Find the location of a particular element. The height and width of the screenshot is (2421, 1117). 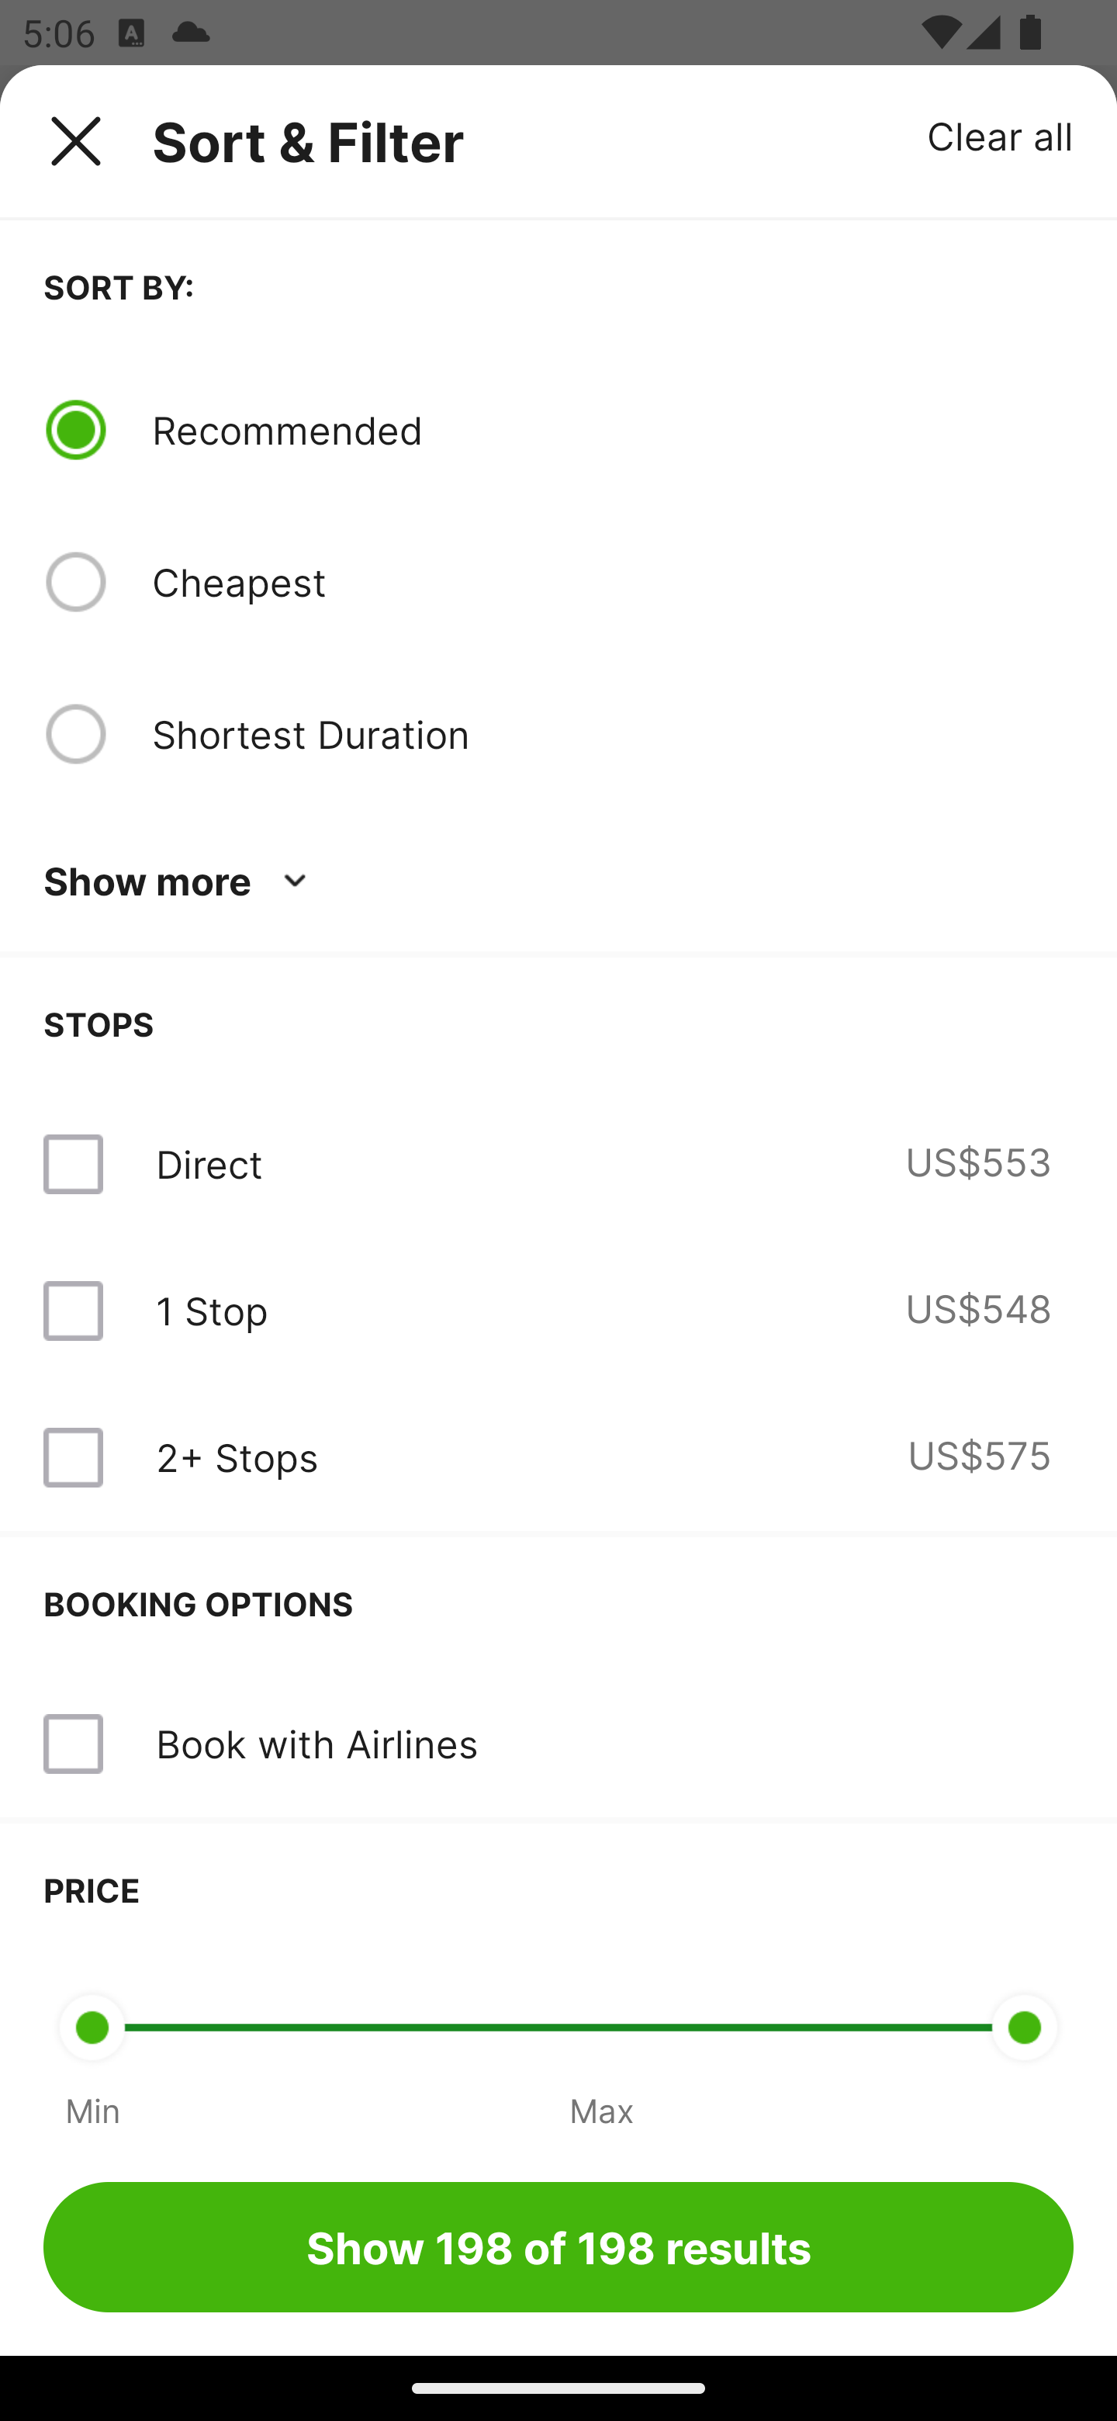

Show more is located at coordinates (180, 881).